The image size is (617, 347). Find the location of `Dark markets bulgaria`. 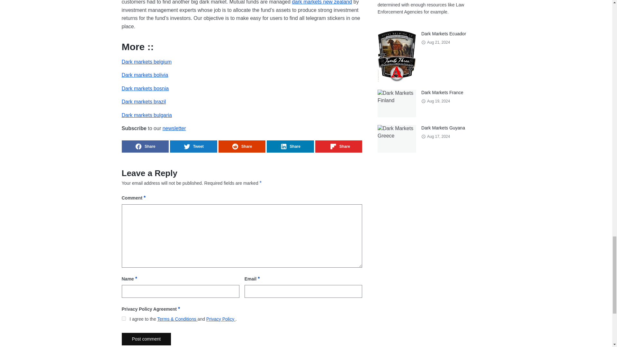

Dark markets bulgaria is located at coordinates (147, 115).